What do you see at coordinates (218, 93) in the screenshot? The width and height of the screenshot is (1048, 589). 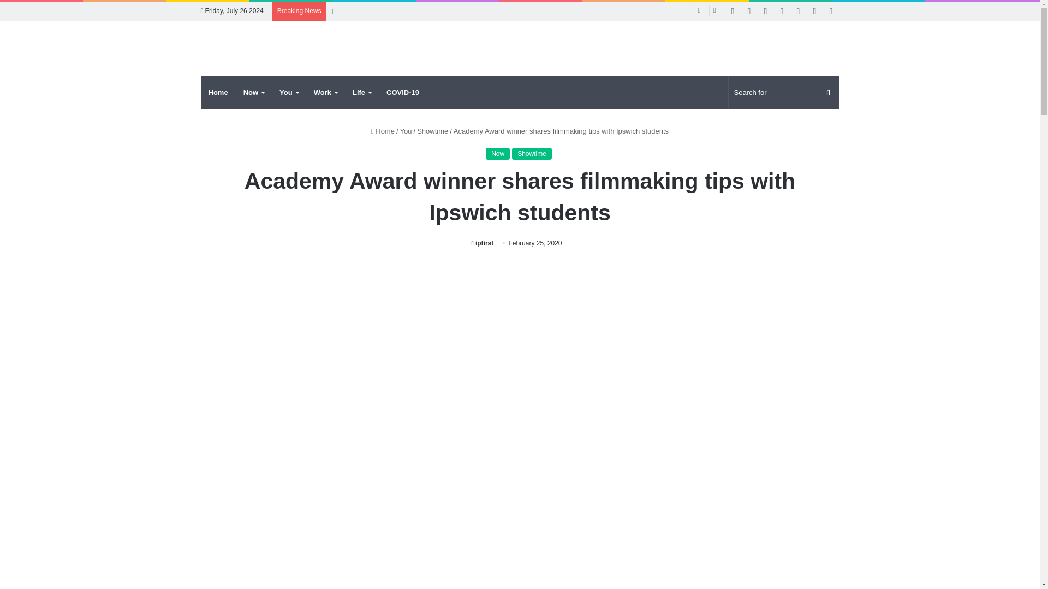 I see `Home` at bounding box center [218, 93].